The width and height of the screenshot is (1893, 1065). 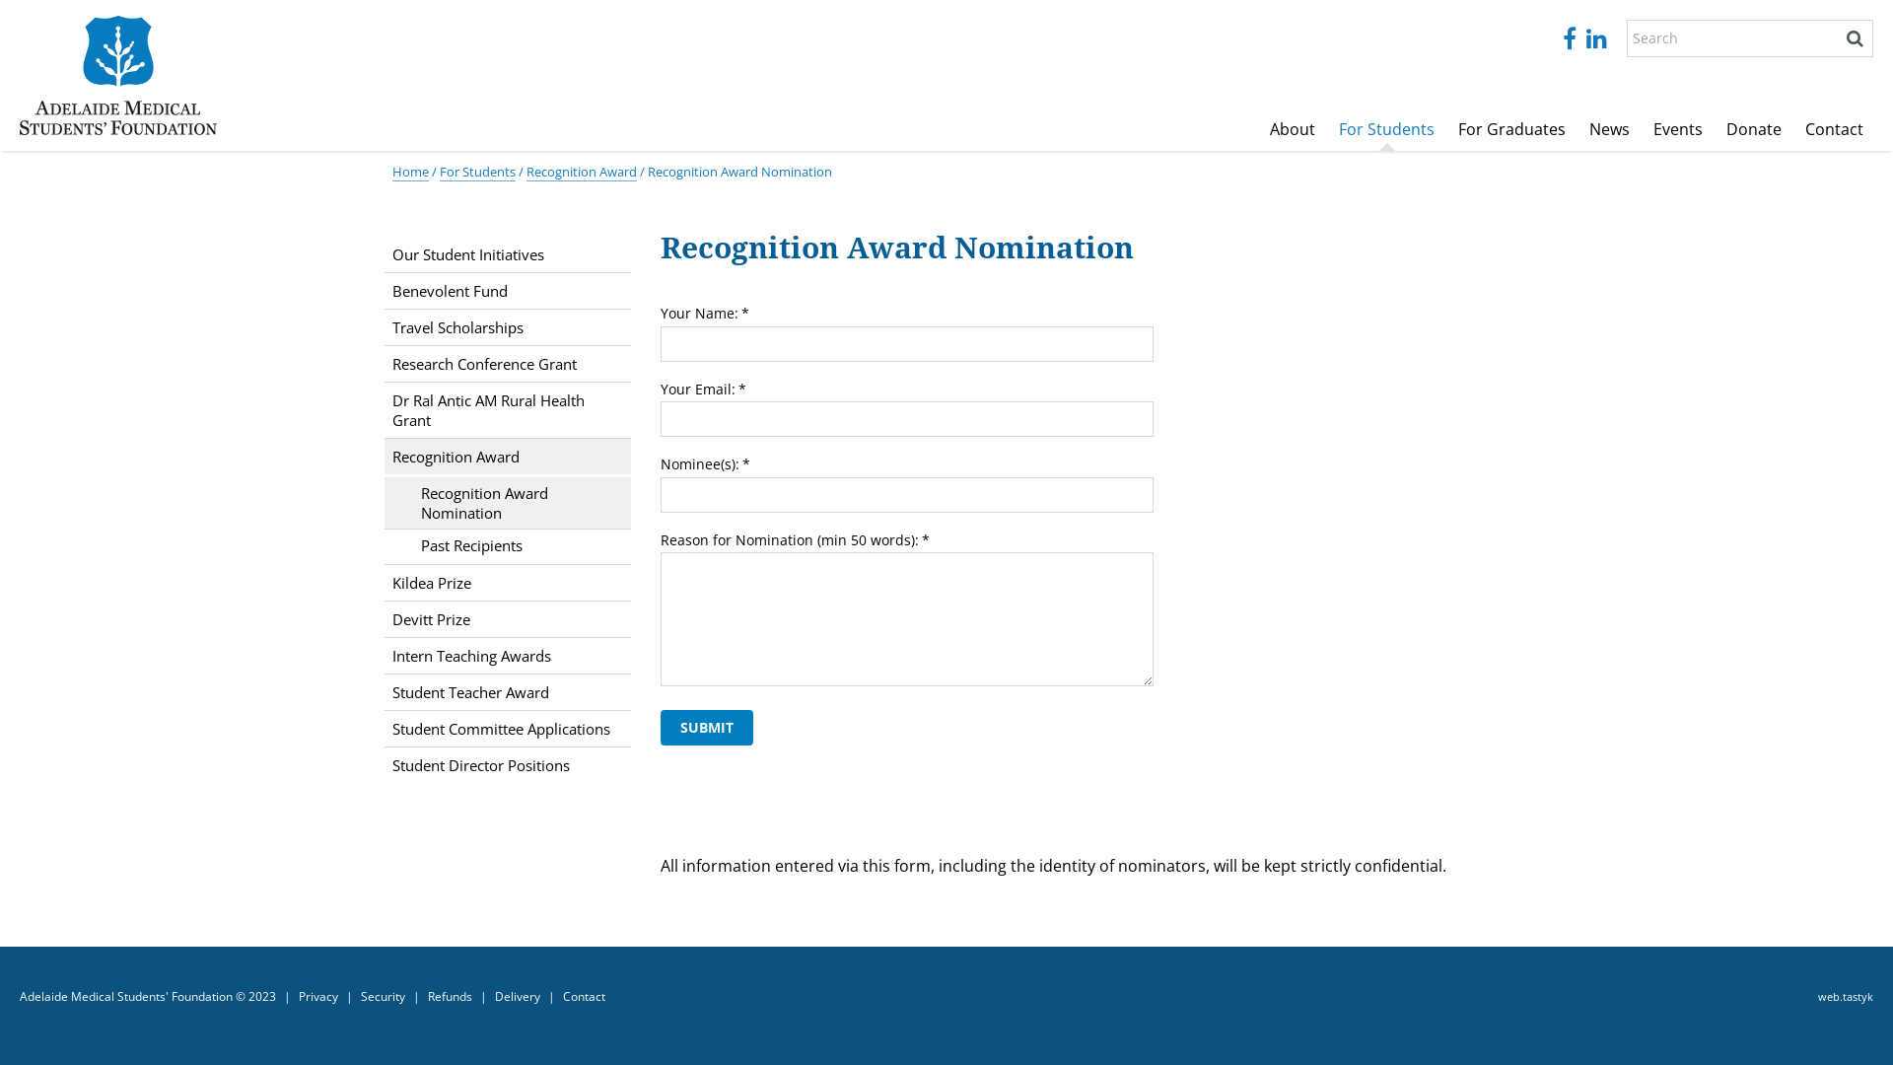 I want to click on For Students, so click(x=477, y=172).